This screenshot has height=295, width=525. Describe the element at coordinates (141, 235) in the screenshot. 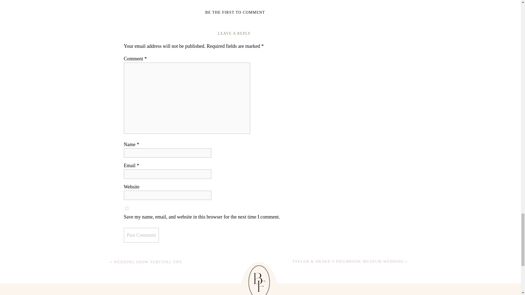

I see `Post Comment` at that location.